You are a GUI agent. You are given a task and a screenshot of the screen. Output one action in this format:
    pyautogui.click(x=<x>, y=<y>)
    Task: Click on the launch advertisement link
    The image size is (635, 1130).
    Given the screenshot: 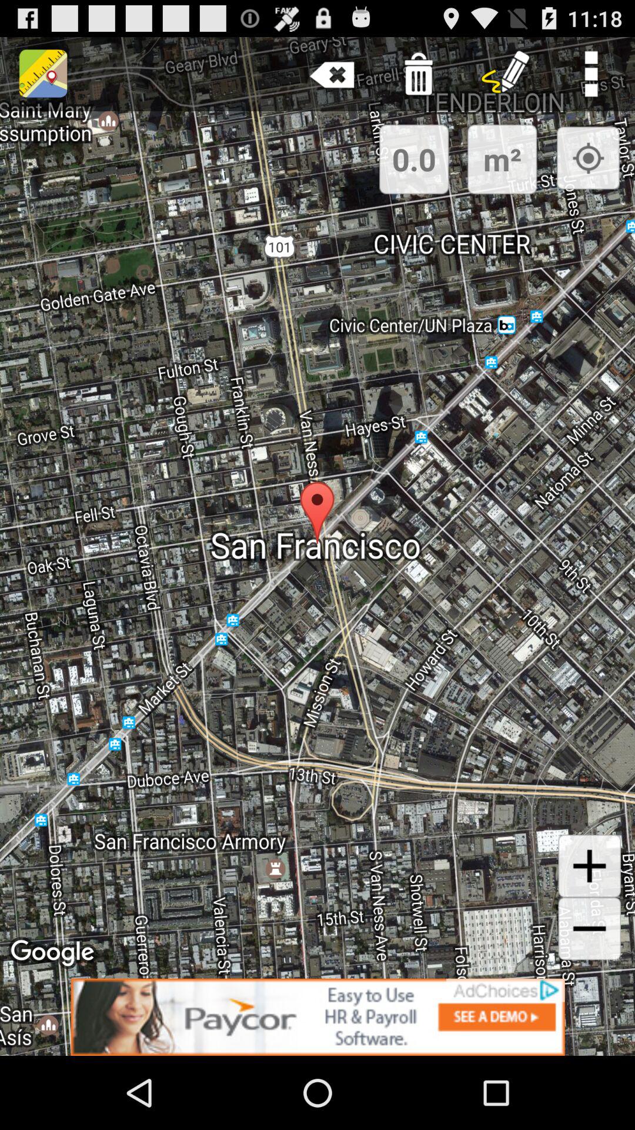 What is the action you would take?
    pyautogui.click(x=317, y=1017)
    